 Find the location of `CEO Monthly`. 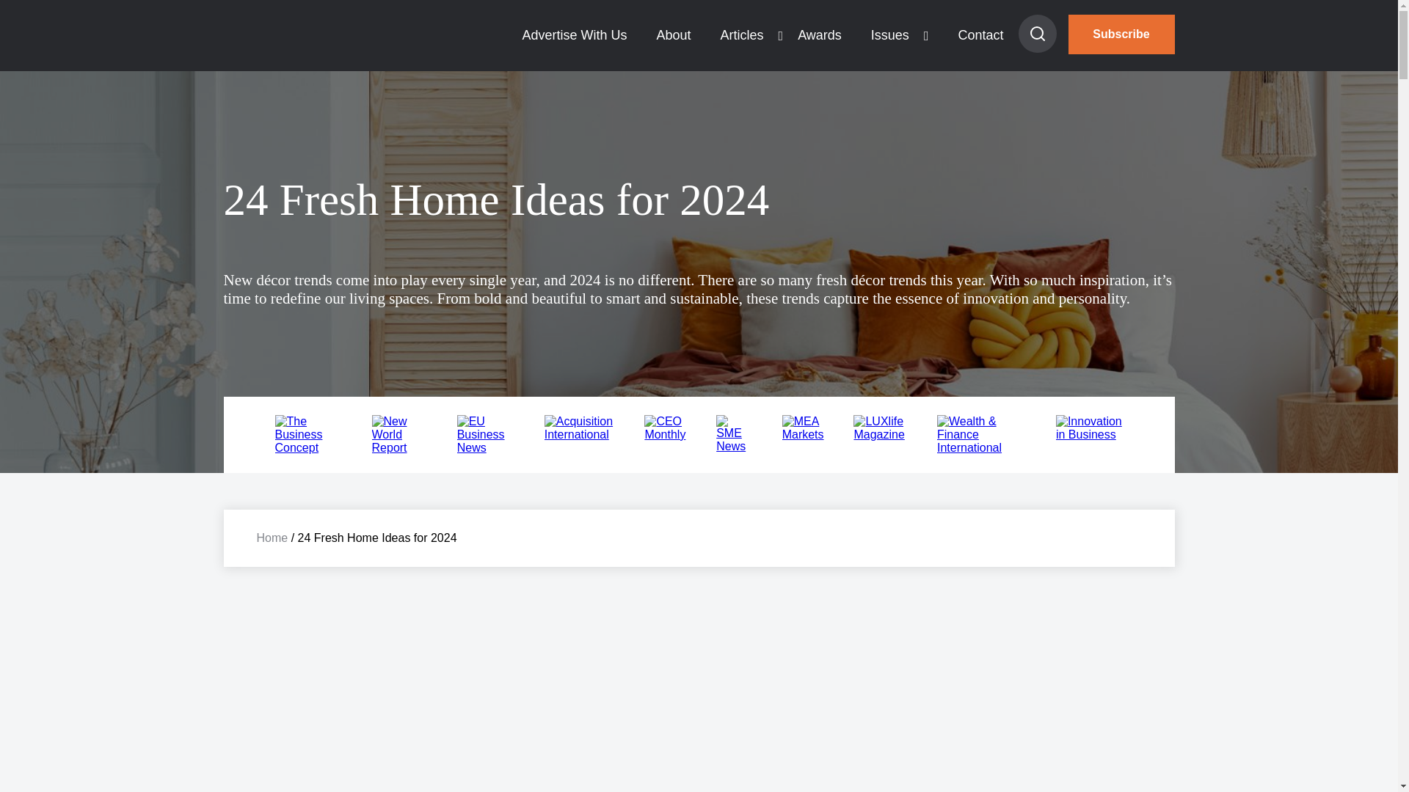

CEO Monthly is located at coordinates (665, 434).